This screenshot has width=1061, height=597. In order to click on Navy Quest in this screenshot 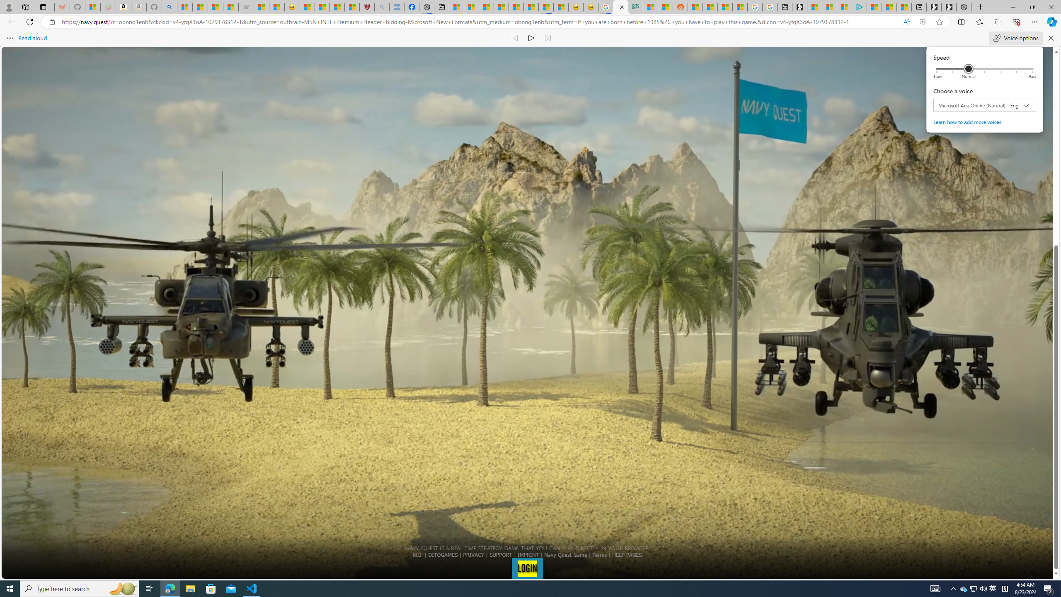, I will do `click(621, 7)`.